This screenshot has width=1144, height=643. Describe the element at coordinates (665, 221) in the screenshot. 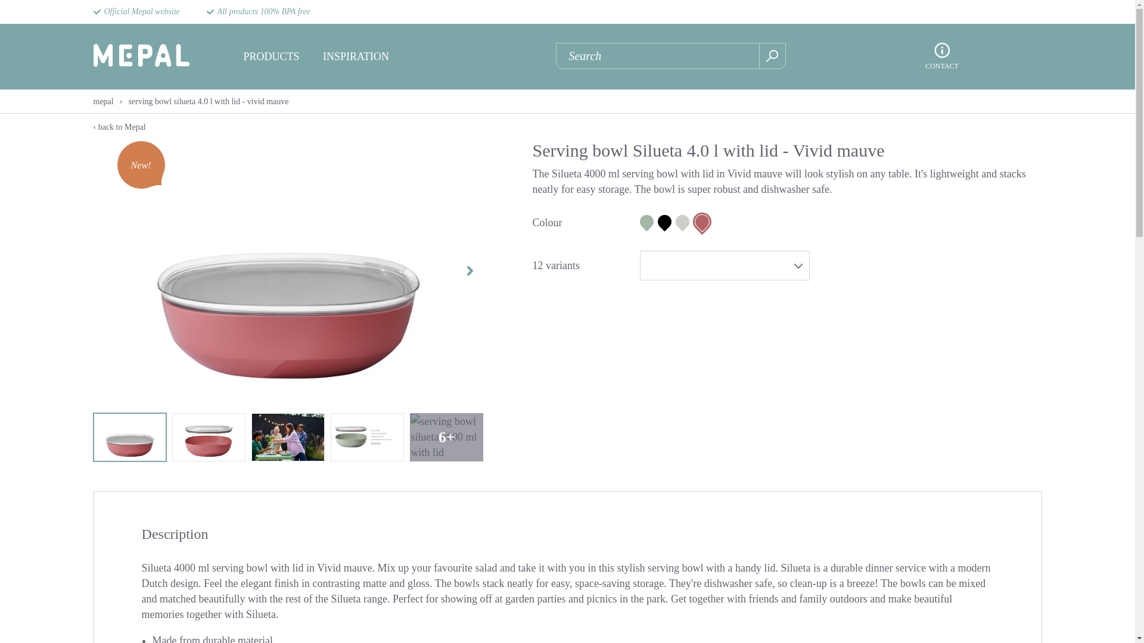

I see `Nordic black` at that location.